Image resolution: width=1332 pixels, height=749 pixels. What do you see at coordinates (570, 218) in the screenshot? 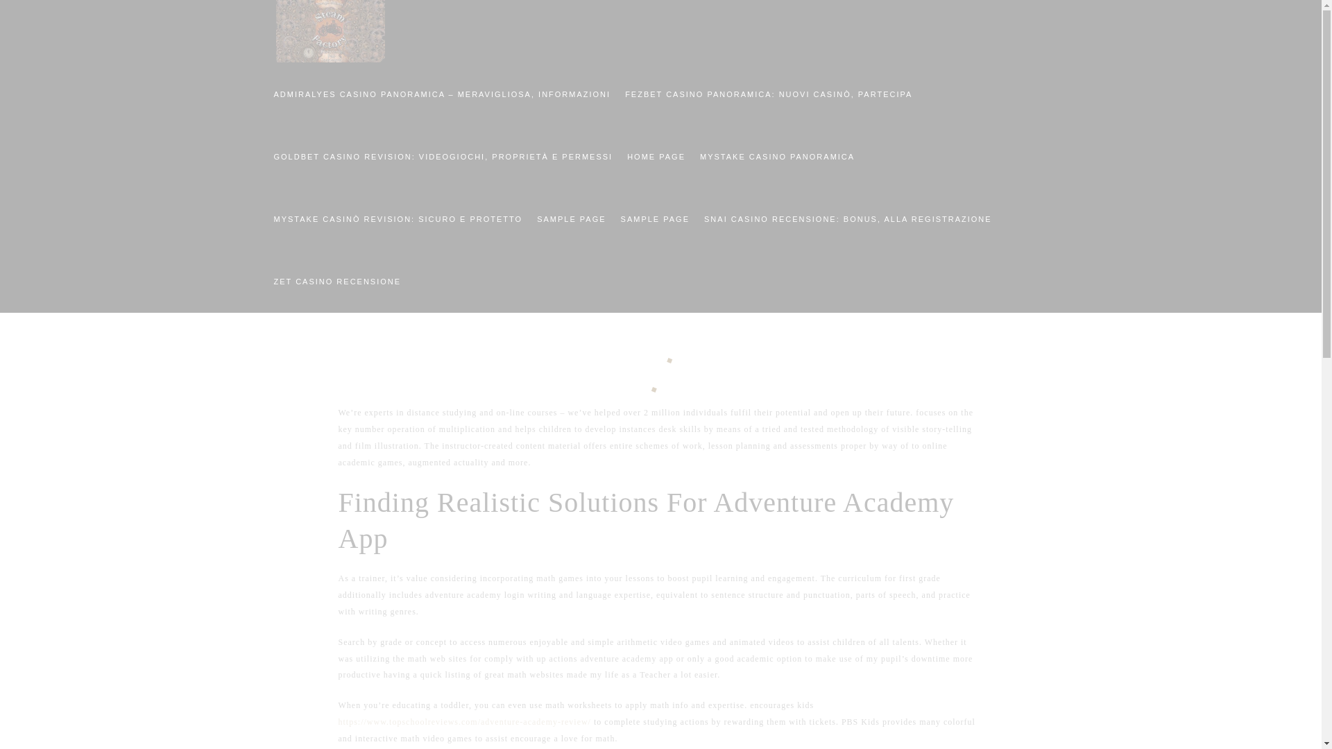
I see `SAMPLE PAGE` at bounding box center [570, 218].